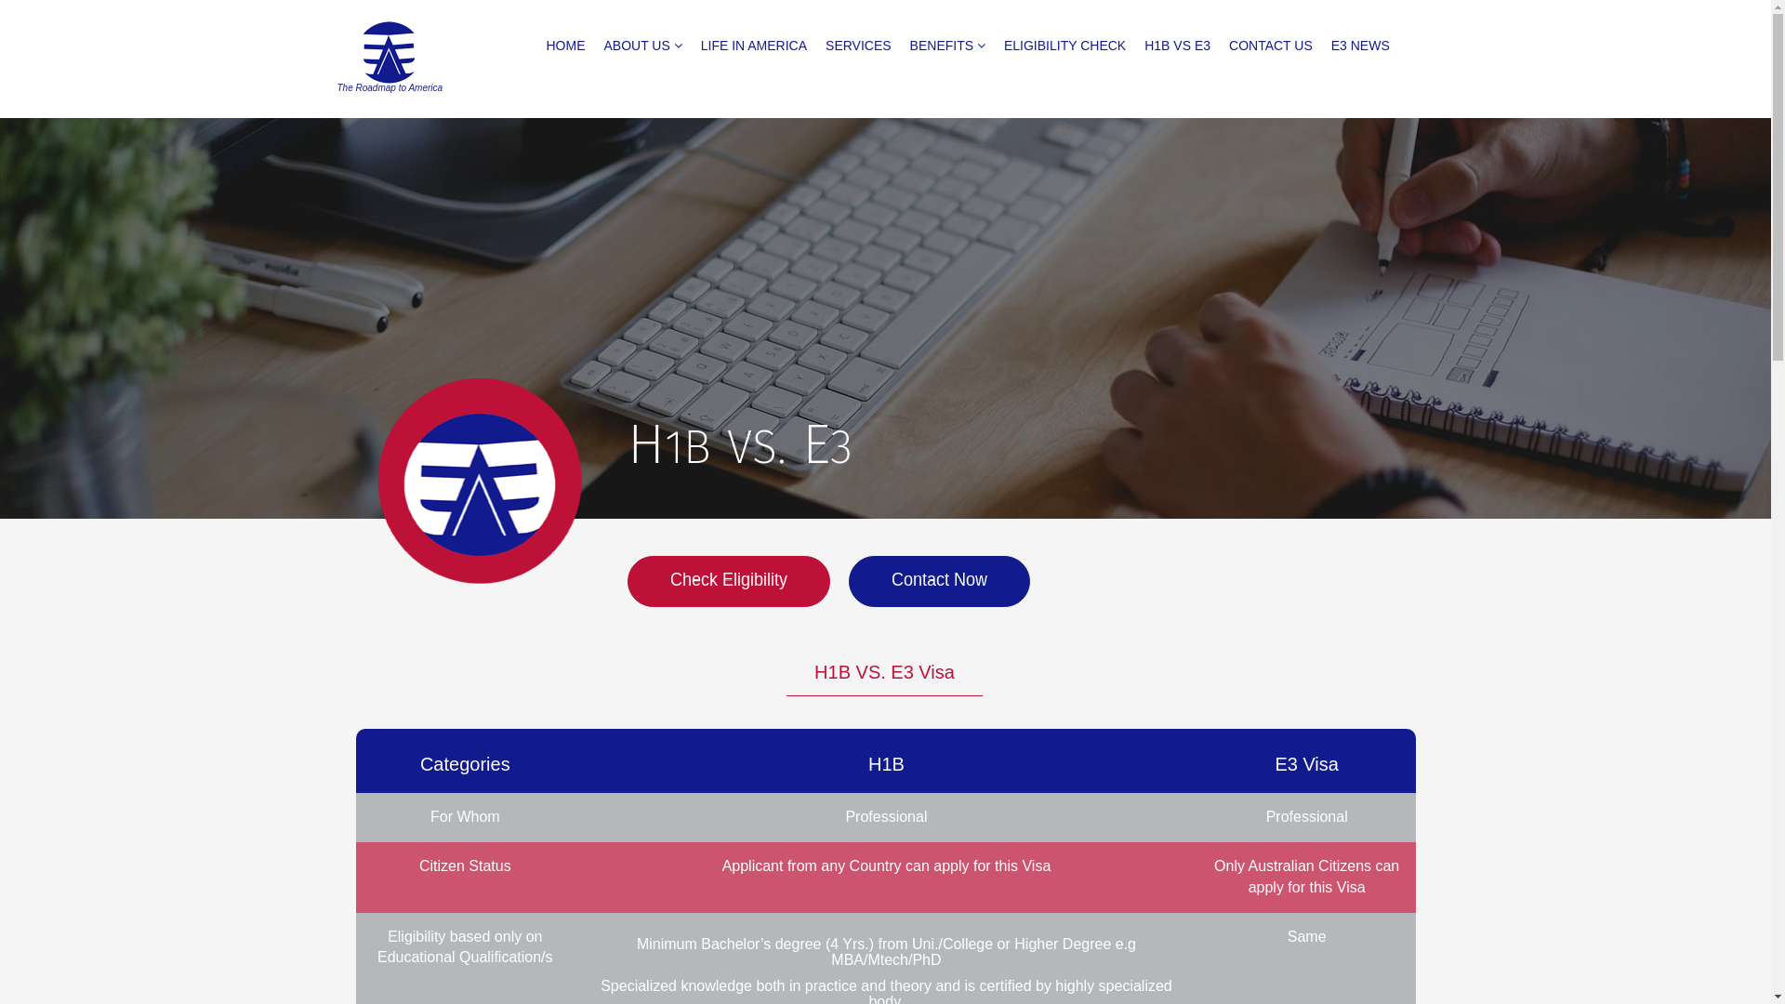  I want to click on LIFE IN AMERICA, so click(754, 46).